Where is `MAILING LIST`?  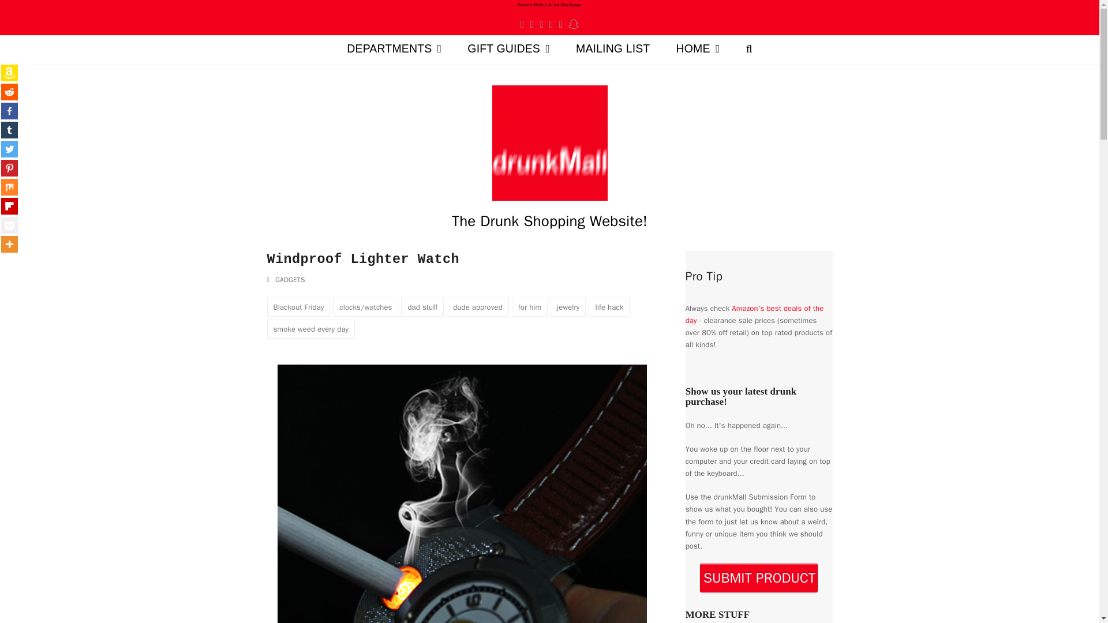
MAILING LIST is located at coordinates (613, 50).